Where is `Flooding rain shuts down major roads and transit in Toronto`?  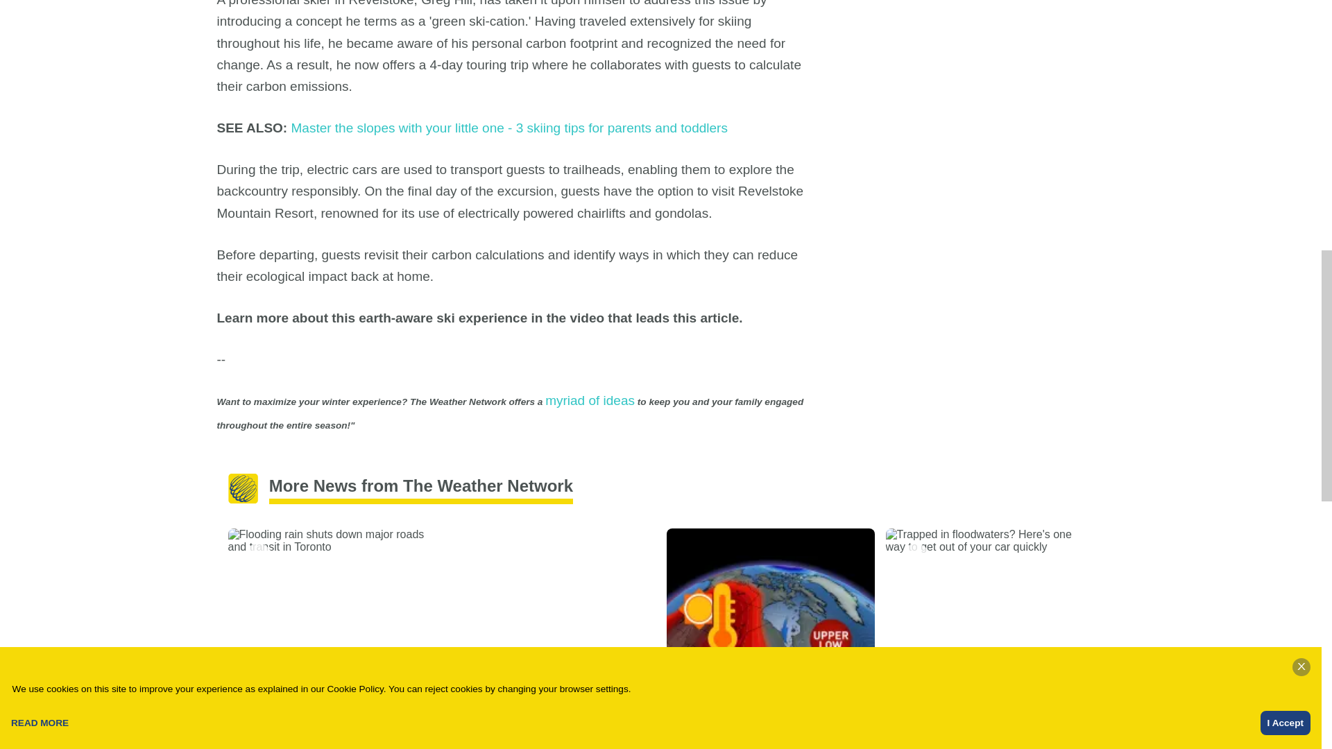 Flooding rain shuts down major roads and transit in Toronto is located at coordinates (332, 625).